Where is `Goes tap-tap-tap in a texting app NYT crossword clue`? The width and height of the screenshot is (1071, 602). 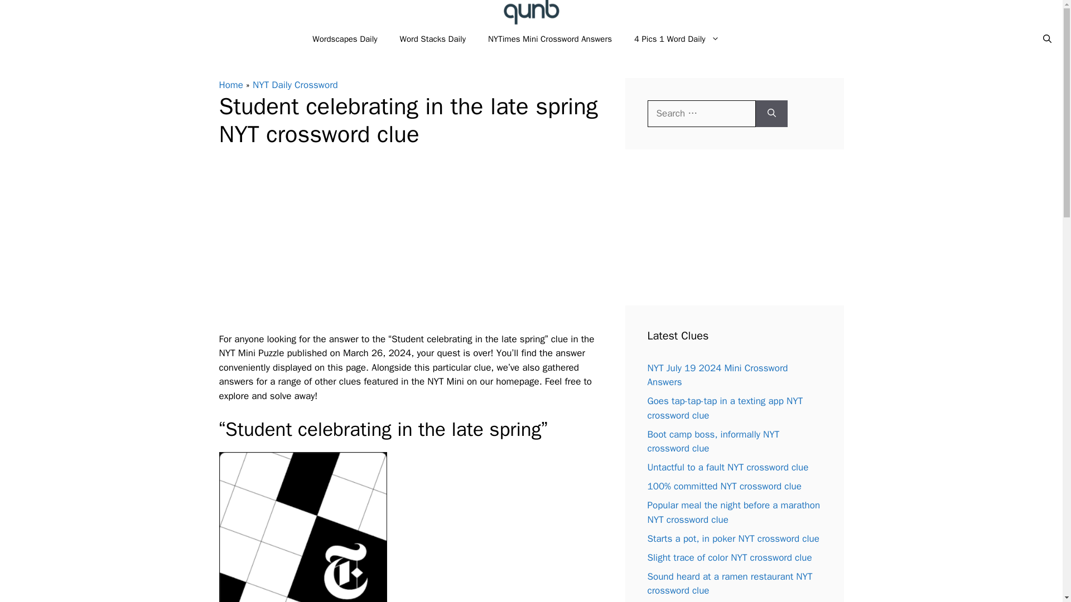
Goes tap-tap-tap in a texting app NYT crossword clue is located at coordinates (724, 408).